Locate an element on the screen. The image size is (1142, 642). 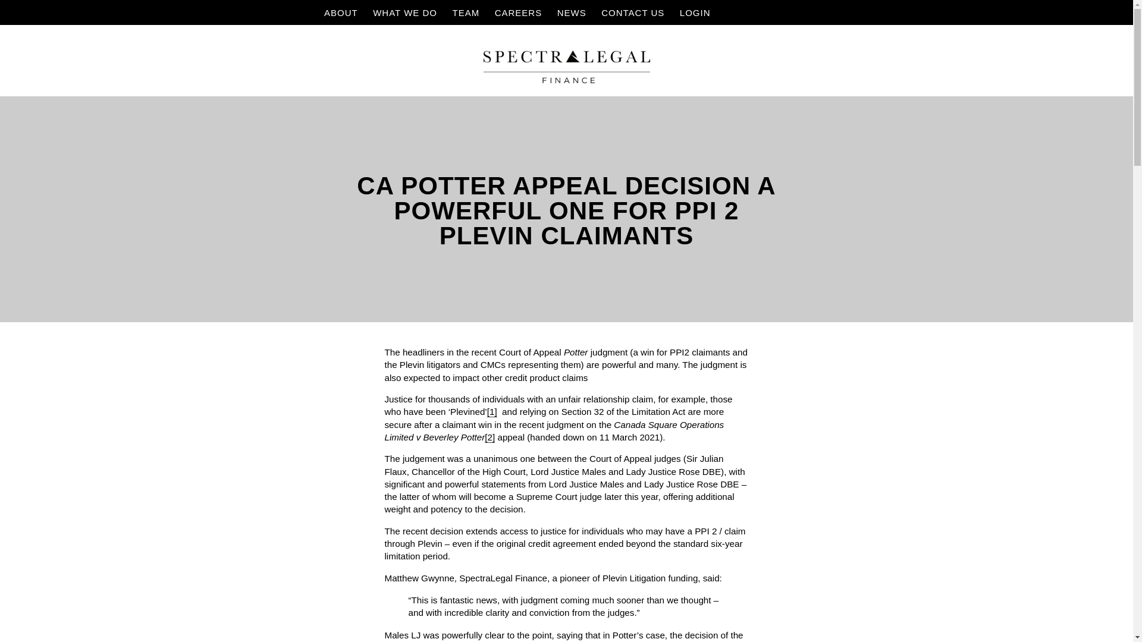
WHAT WE DO is located at coordinates (408, 13).